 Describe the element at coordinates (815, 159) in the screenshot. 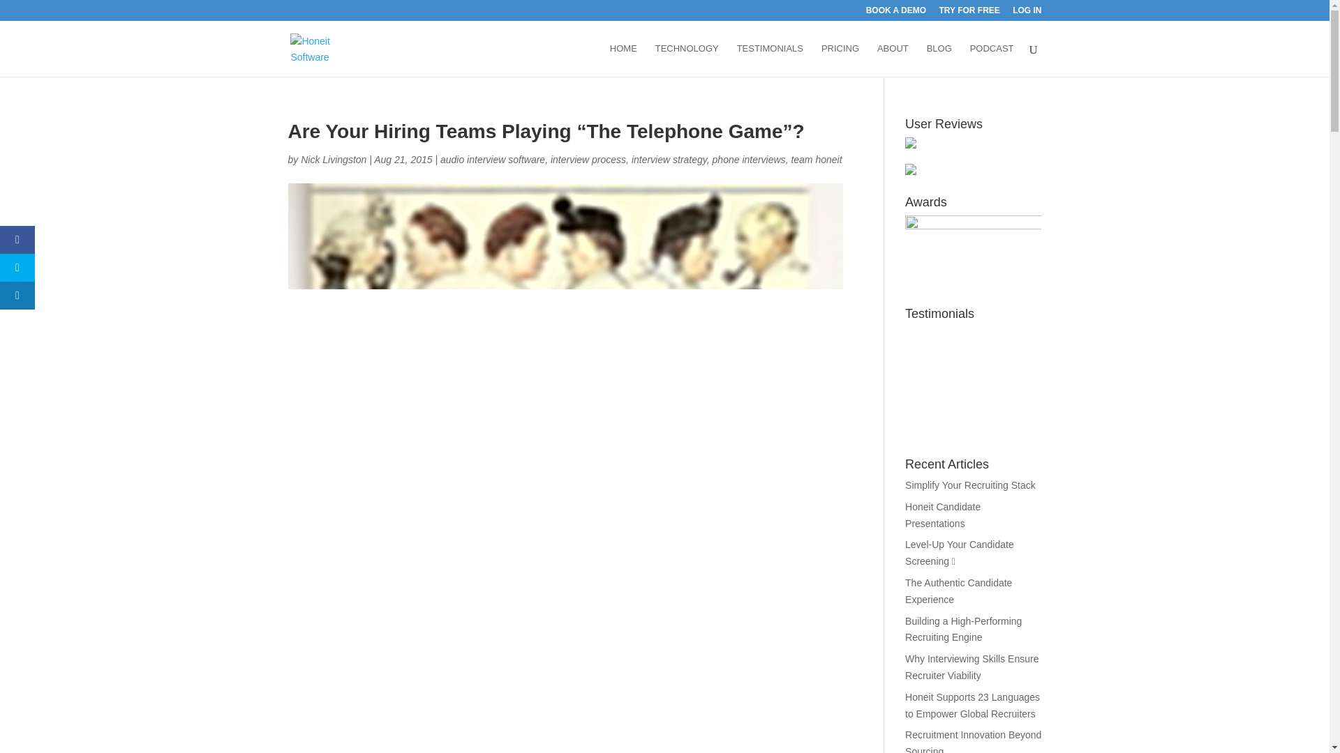

I see `team honeit` at that location.